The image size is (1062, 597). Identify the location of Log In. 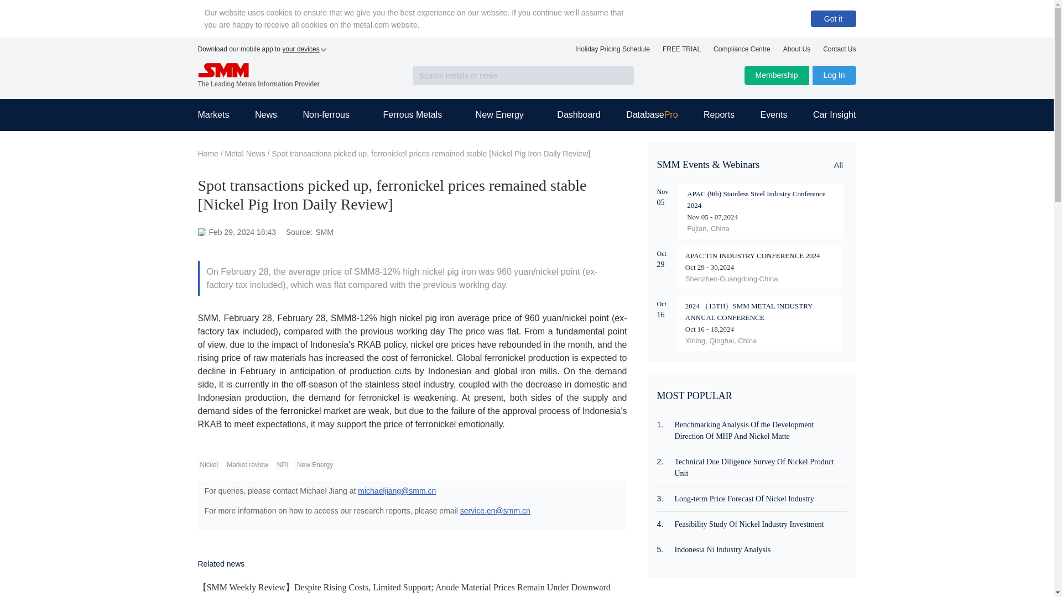
(834, 75).